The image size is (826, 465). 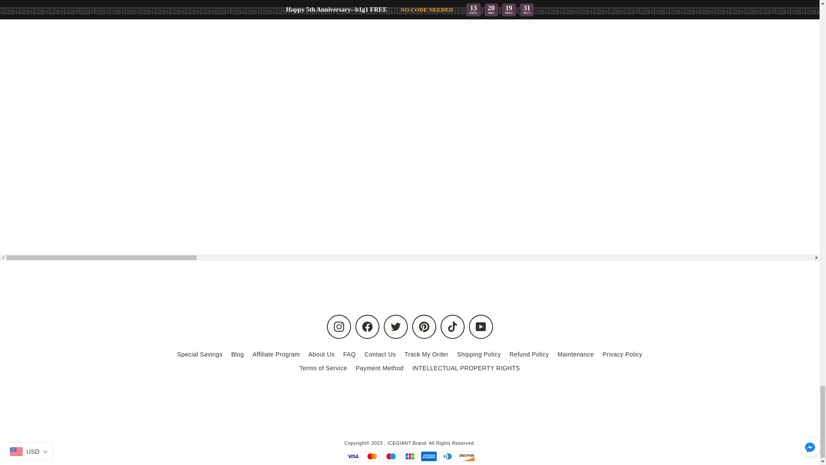 I want to click on ICEGIANT on YouTube, so click(x=481, y=327).